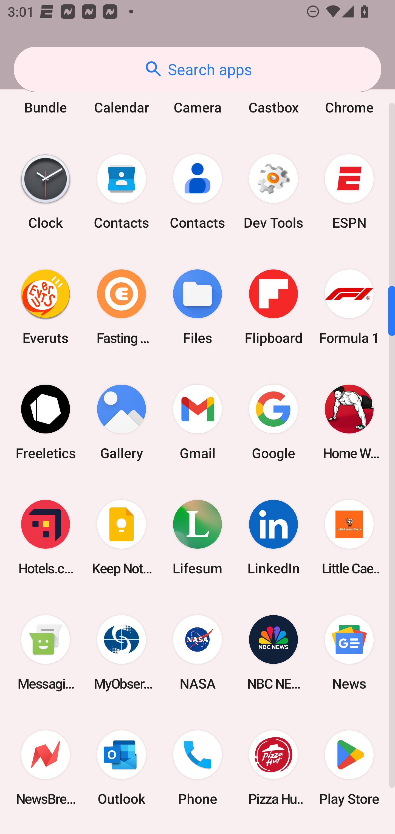 The image size is (395, 834). Describe the element at coordinates (46, 307) in the screenshot. I see `Everuts` at that location.